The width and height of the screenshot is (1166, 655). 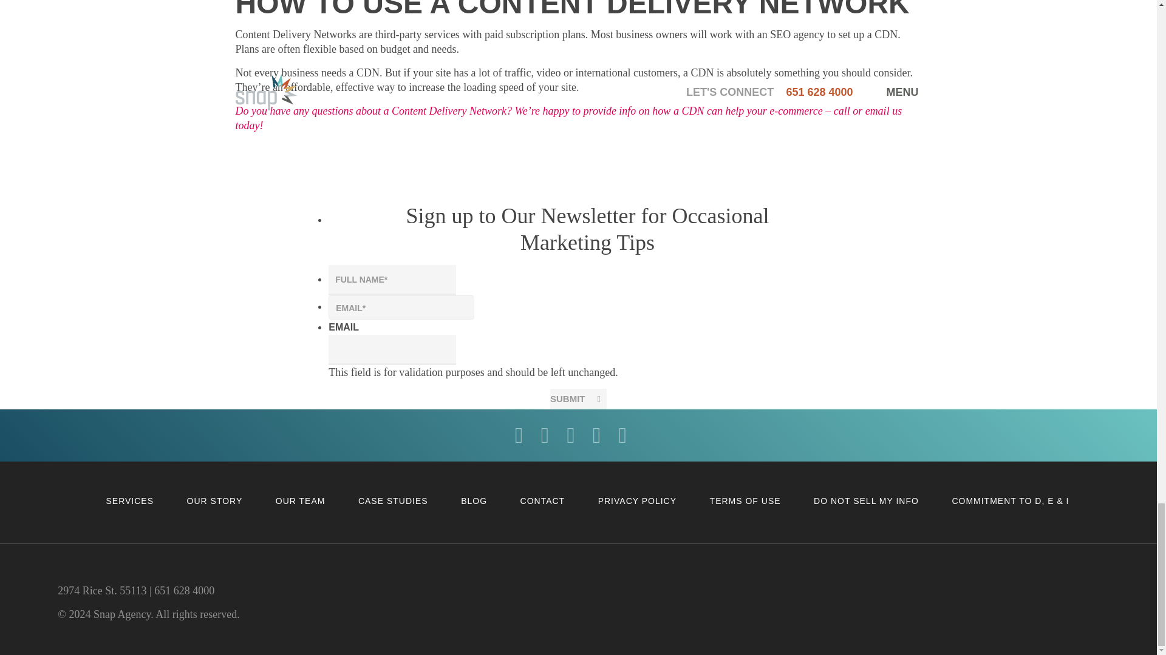 I want to click on CONTACT, so click(x=543, y=501).